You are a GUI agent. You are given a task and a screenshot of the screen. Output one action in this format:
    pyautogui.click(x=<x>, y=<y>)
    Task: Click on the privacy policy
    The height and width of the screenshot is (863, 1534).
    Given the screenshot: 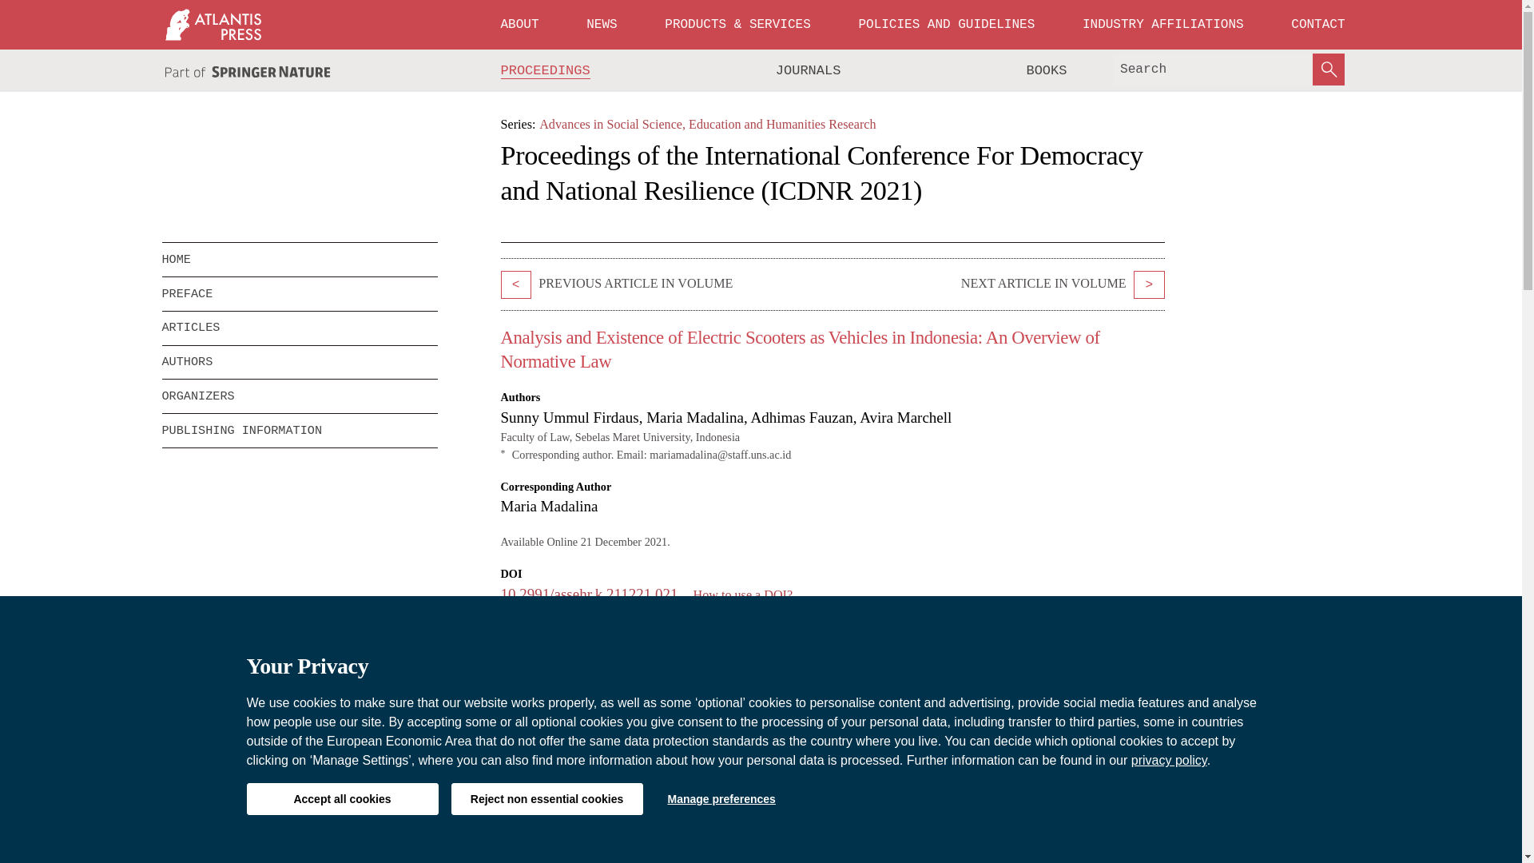 What is the action you would take?
    pyautogui.click(x=1170, y=760)
    